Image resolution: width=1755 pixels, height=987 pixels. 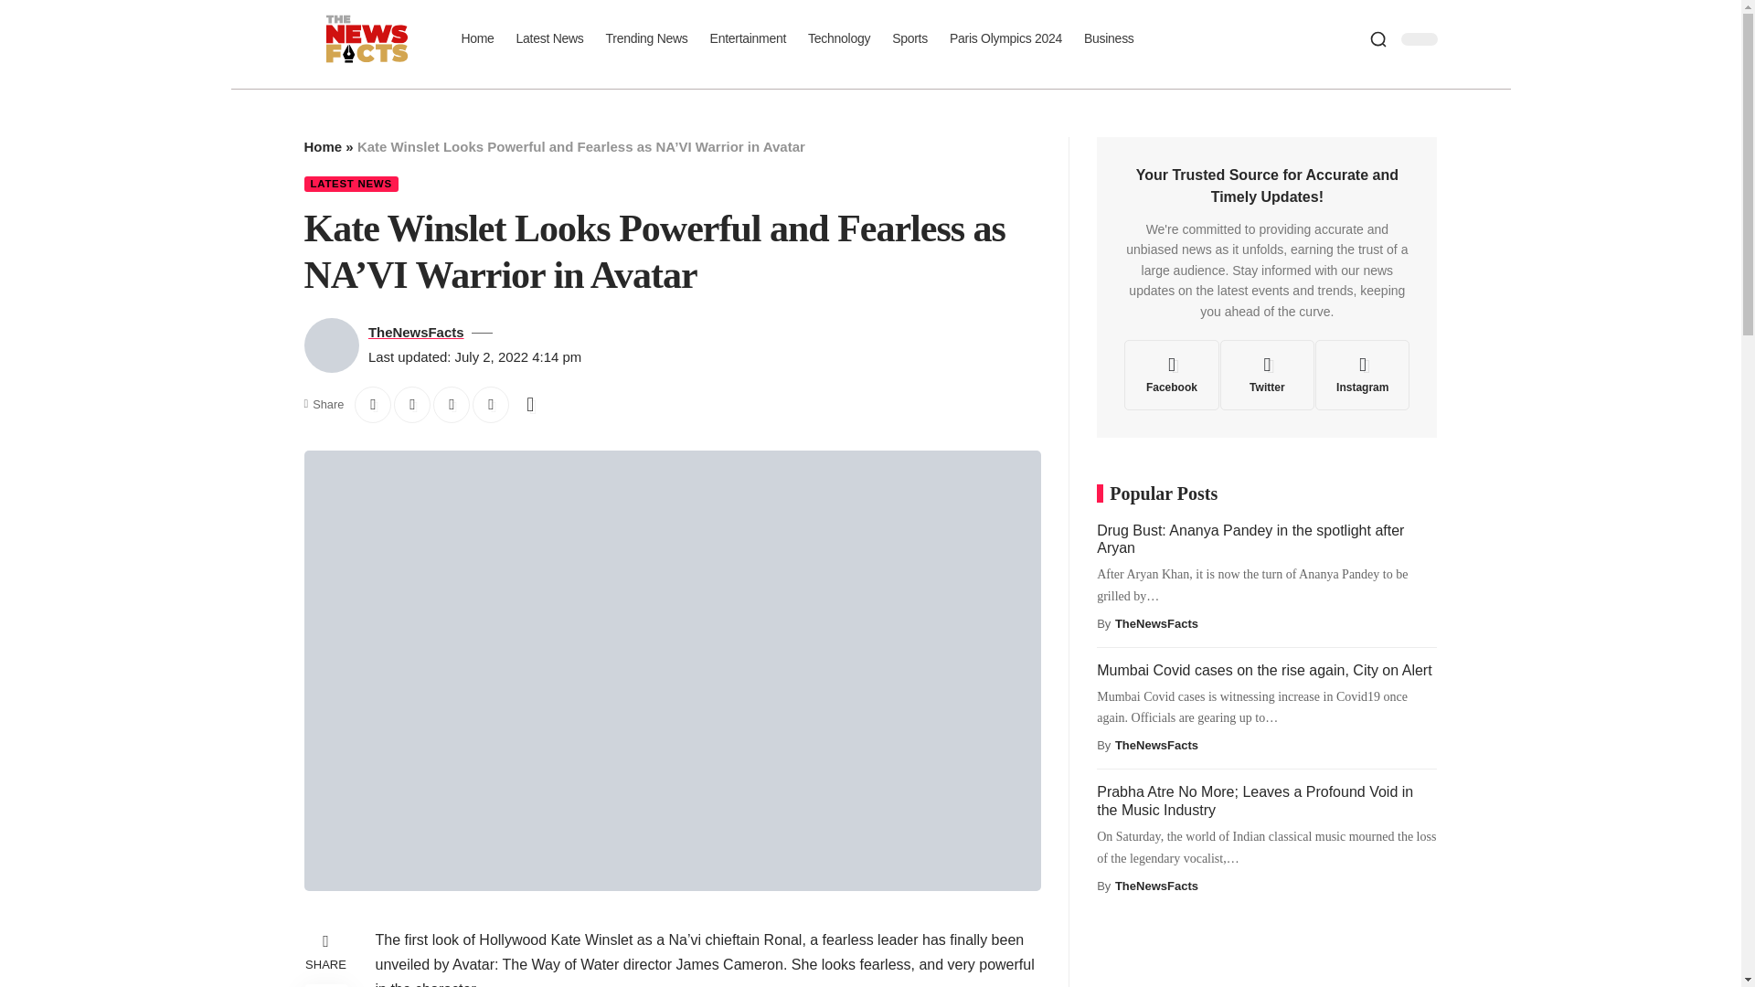 I want to click on Business, so click(x=1109, y=37).